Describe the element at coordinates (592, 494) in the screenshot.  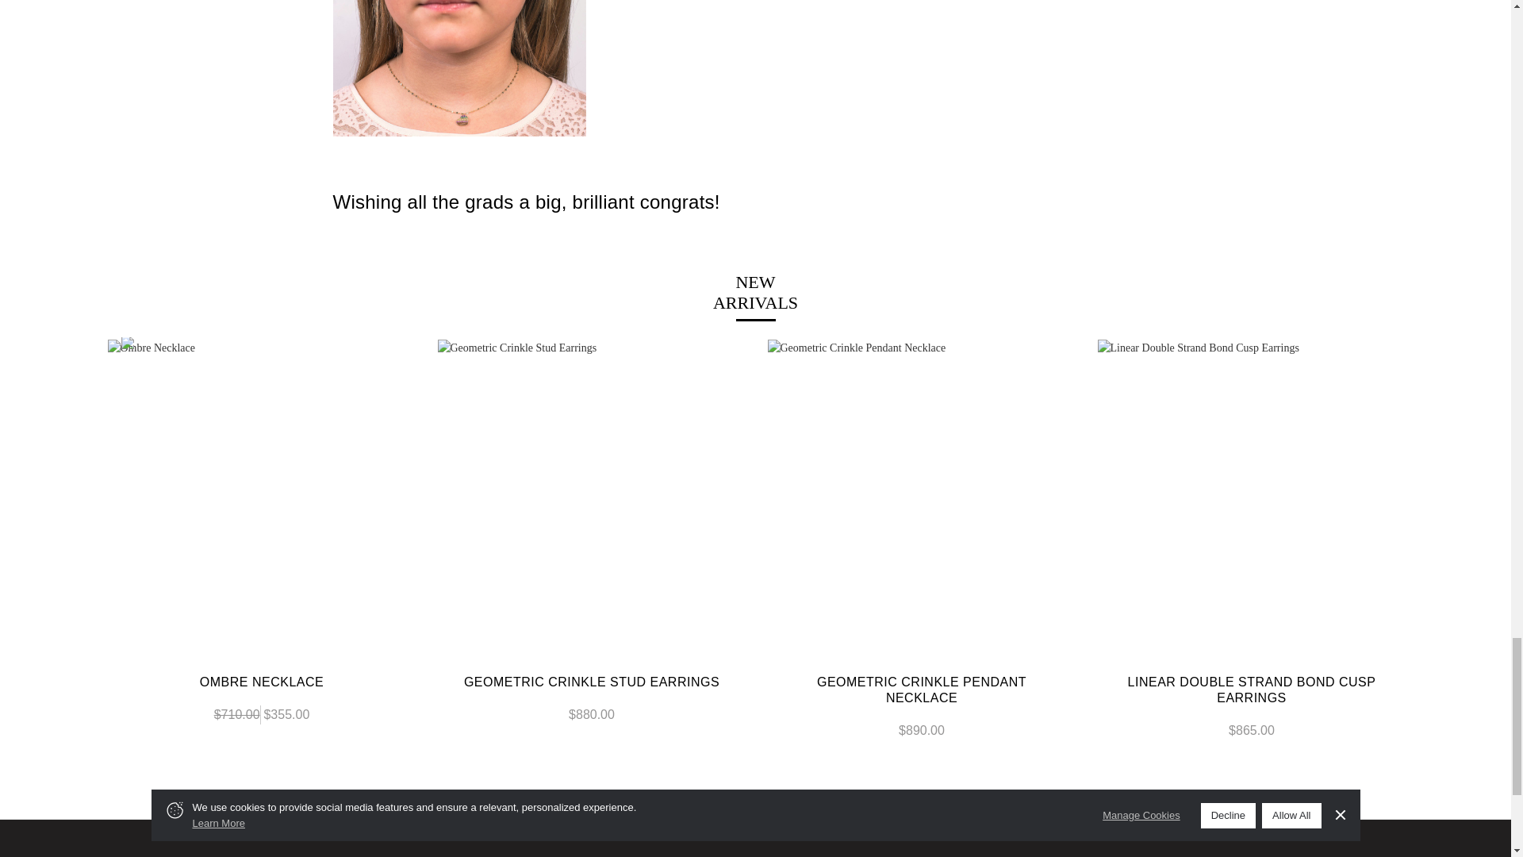
I see `Geometric Crinkle Stud Earrings` at that location.